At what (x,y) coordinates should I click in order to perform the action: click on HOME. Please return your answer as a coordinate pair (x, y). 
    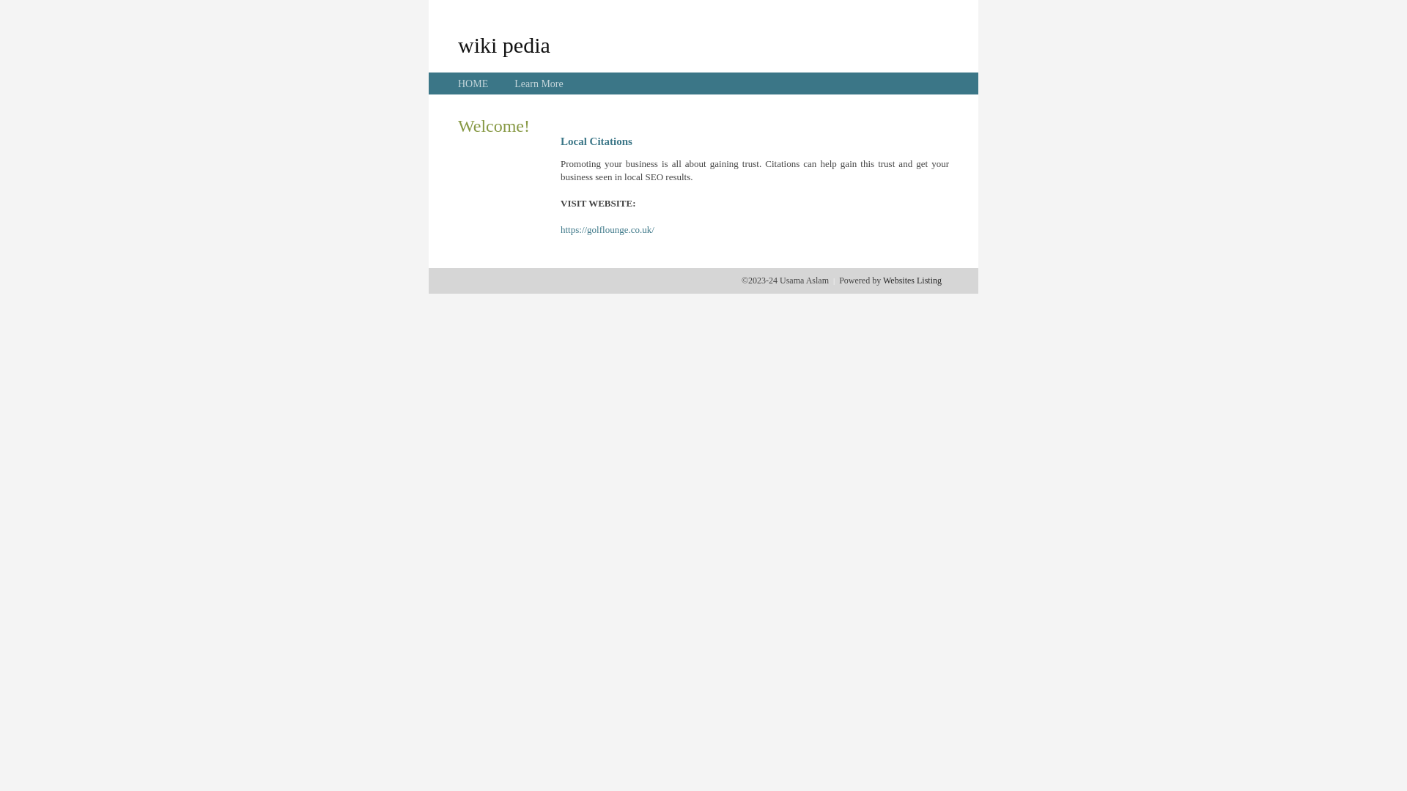
    Looking at the image, I should click on (473, 83).